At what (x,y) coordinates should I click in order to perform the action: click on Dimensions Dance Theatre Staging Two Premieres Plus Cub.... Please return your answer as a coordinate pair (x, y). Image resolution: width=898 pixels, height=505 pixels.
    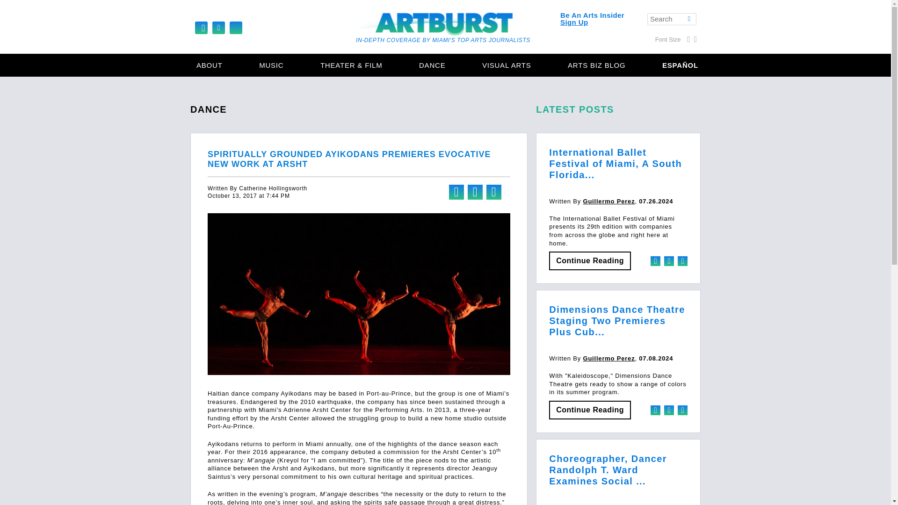
    Looking at the image, I should click on (616, 321).